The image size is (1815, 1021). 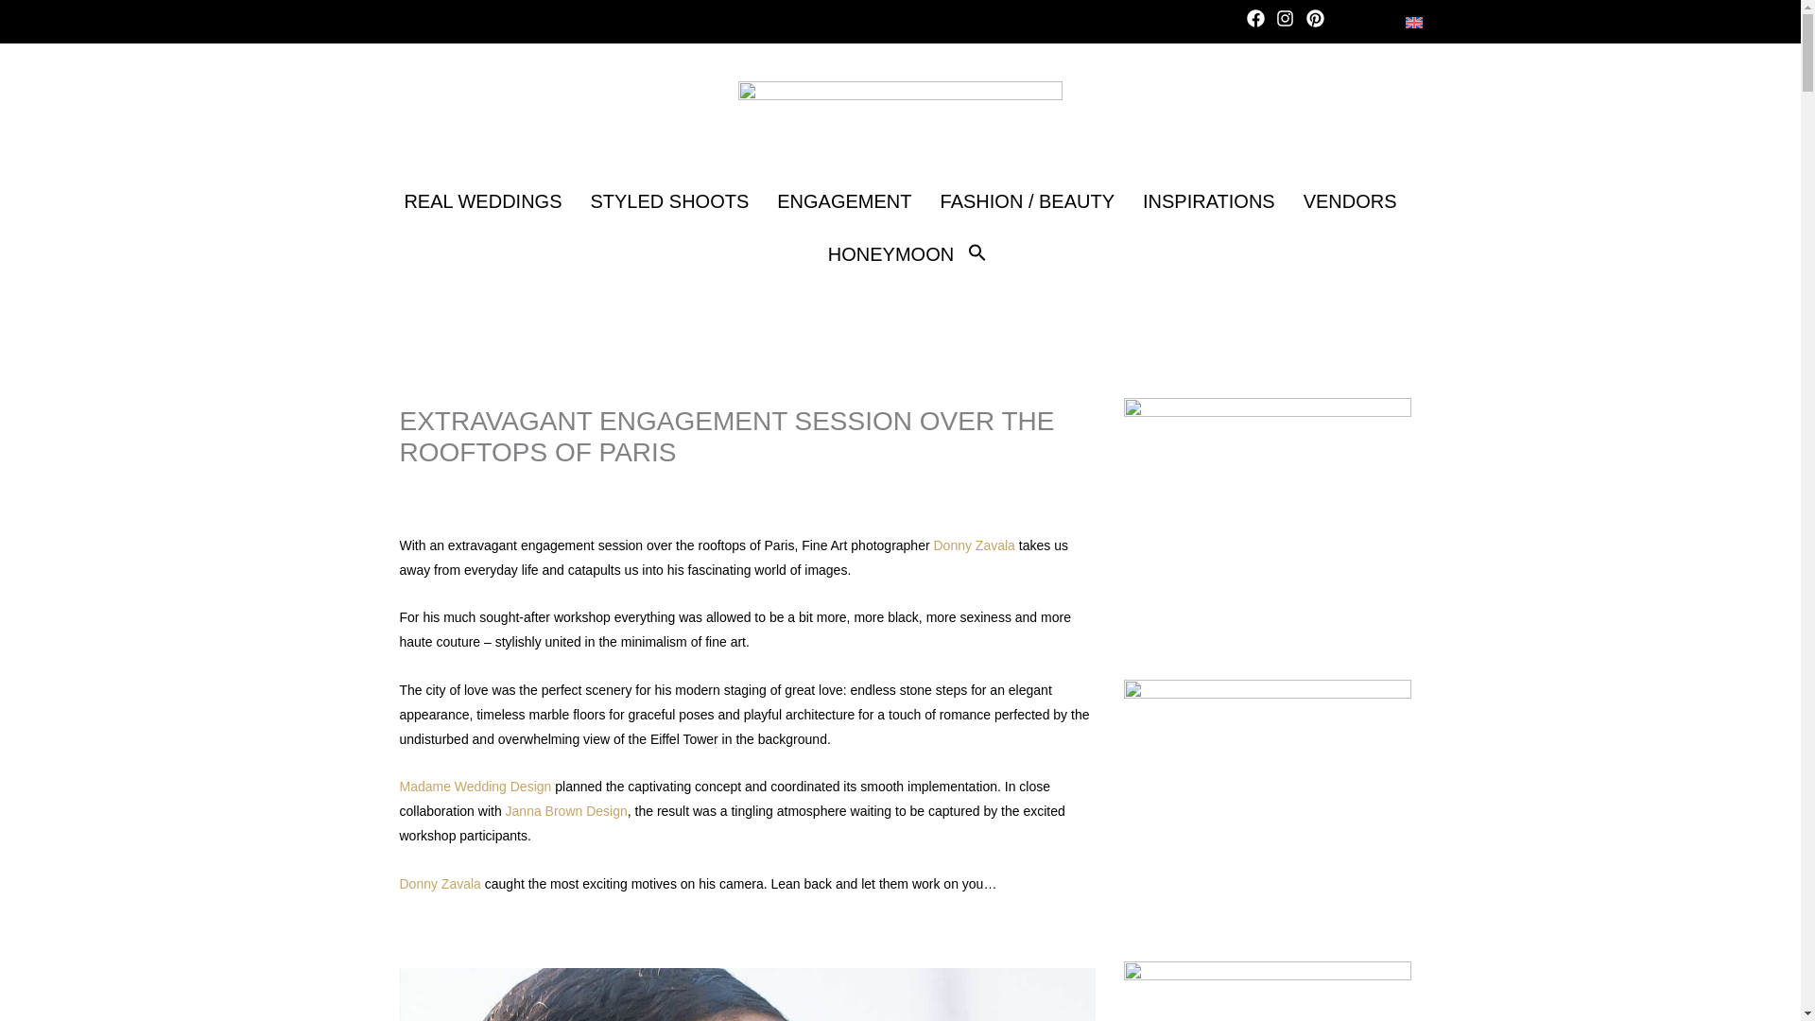 I want to click on Janna Brown Design, so click(x=567, y=811).